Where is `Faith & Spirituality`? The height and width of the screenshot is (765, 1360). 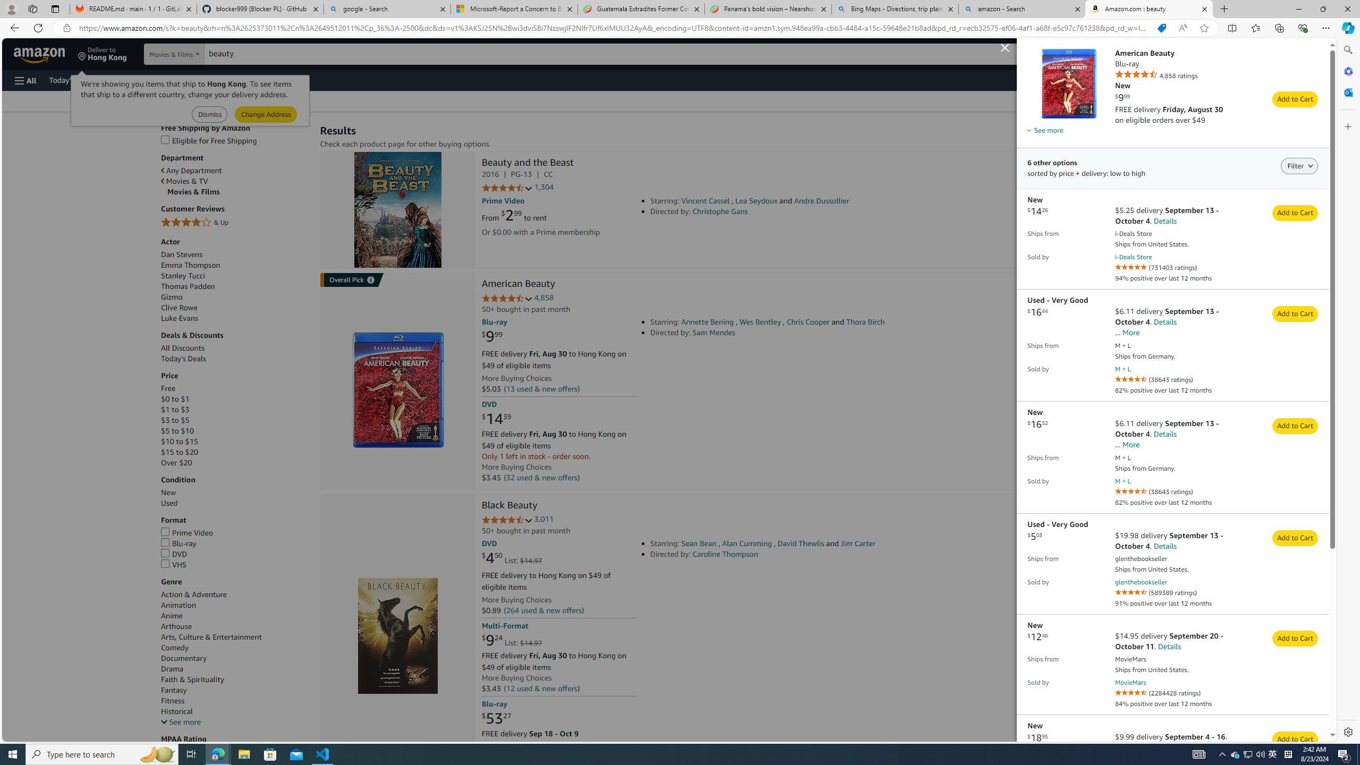
Faith & Spirituality is located at coordinates (192, 679).